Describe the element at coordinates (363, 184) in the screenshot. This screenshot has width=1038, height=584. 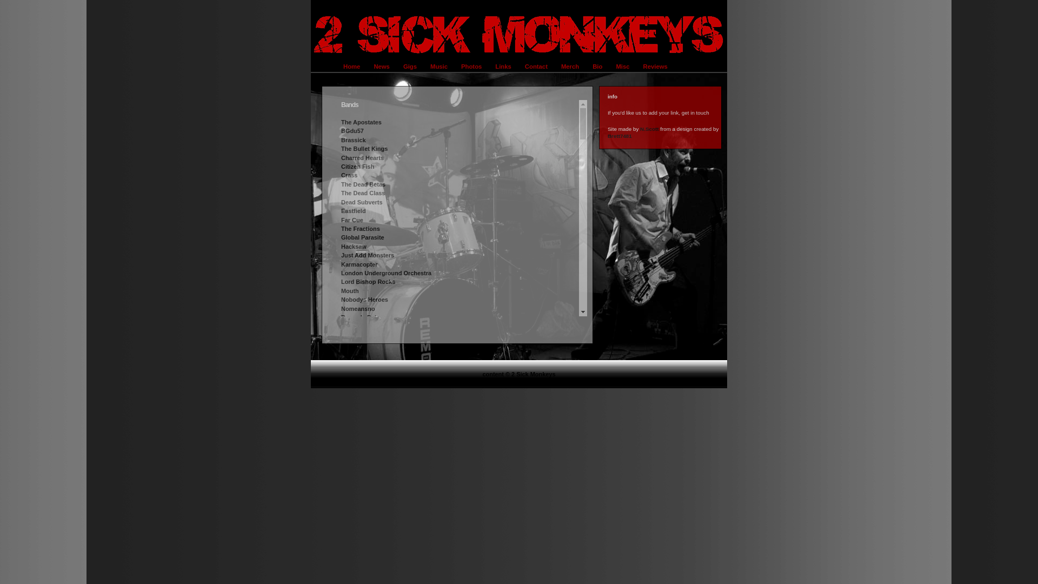
I see `The Dead Betas` at that location.